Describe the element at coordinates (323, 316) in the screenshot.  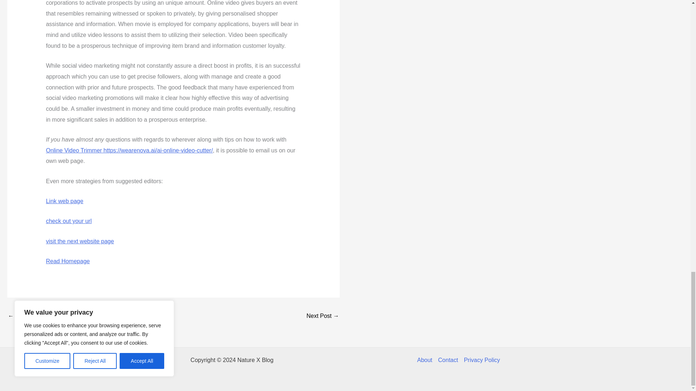
I see `Skincare Routines For Healthier And Younger Looking Skin` at that location.